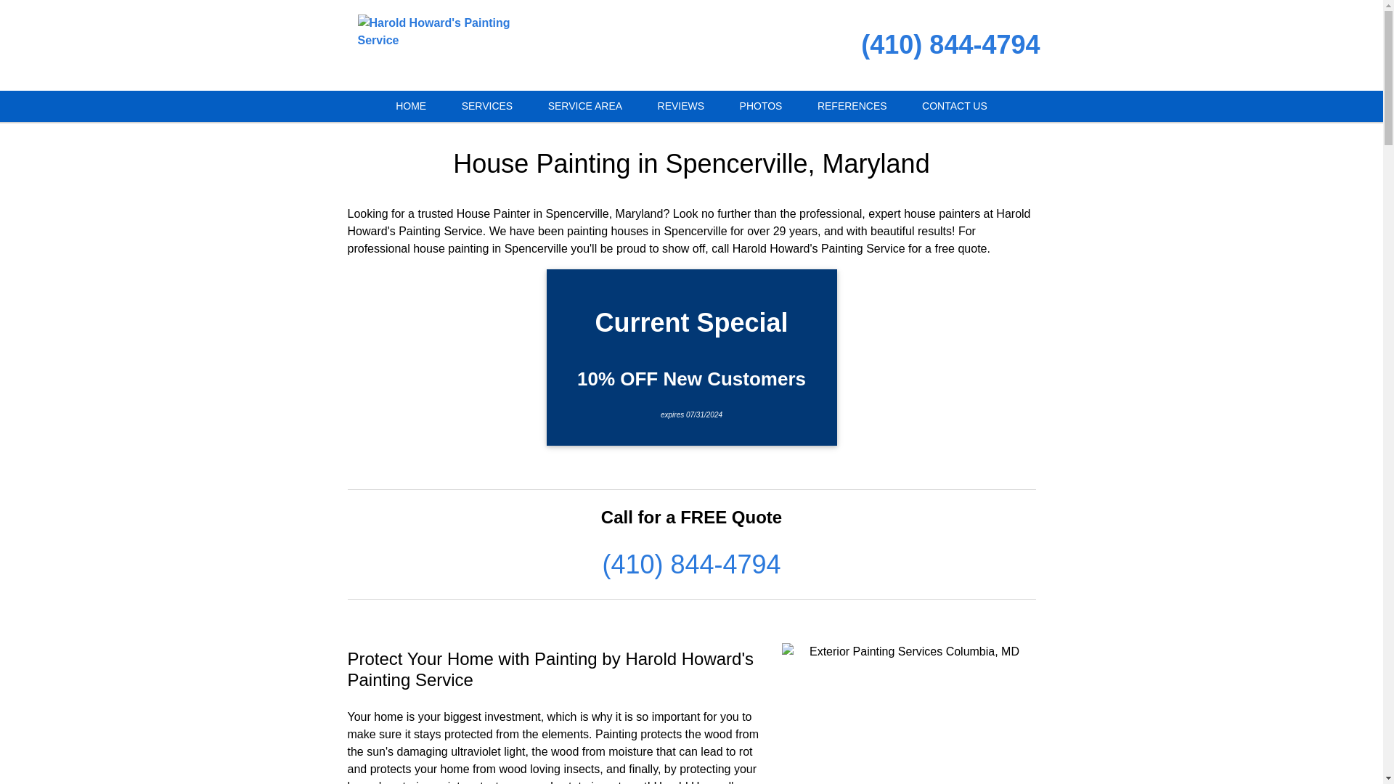  I want to click on SERVICE AREA, so click(585, 106).